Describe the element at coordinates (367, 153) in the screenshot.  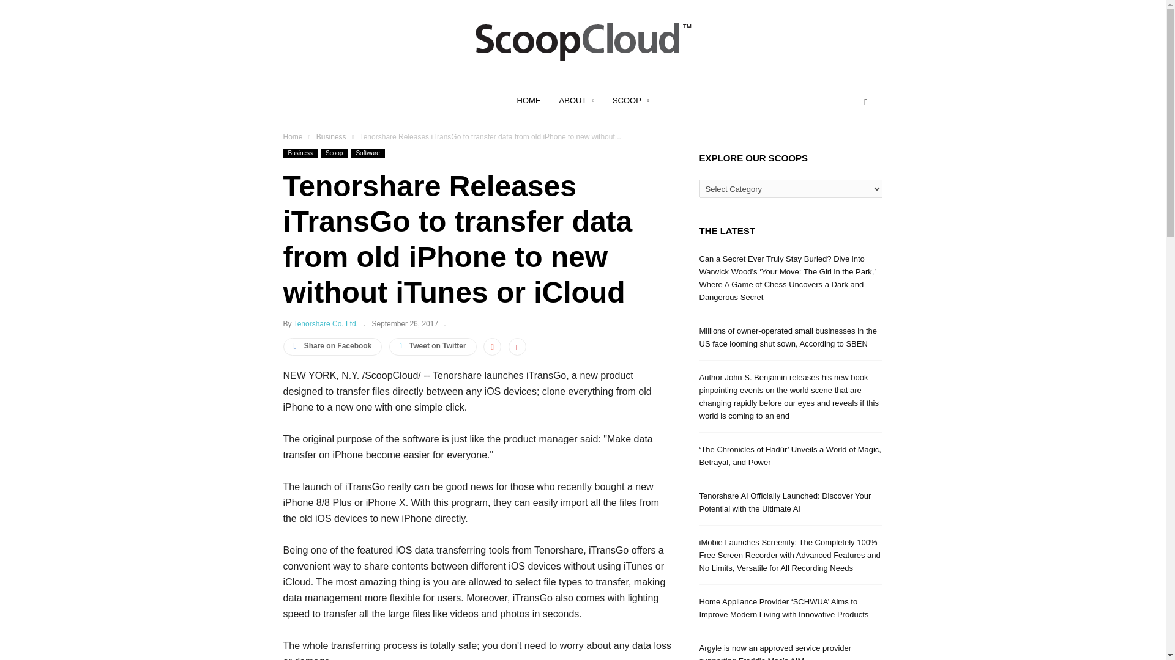
I see `Software` at that location.